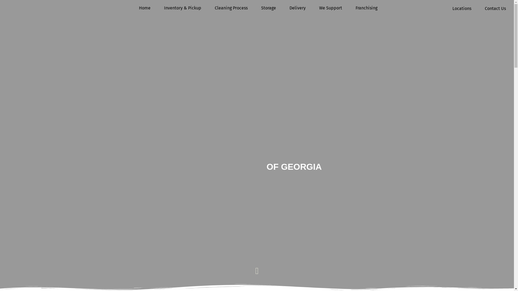 The width and height of the screenshot is (518, 291). What do you see at coordinates (231, 8) in the screenshot?
I see `Cleaning Process` at bounding box center [231, 8].